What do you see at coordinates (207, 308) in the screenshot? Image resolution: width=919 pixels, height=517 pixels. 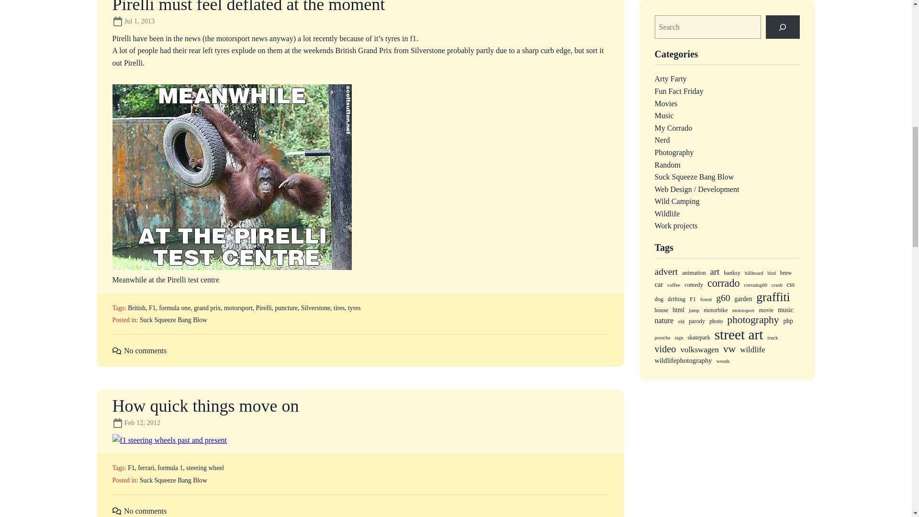 I see `Pirelli must feel deflated at the moment` at bounding box center [207, 308].